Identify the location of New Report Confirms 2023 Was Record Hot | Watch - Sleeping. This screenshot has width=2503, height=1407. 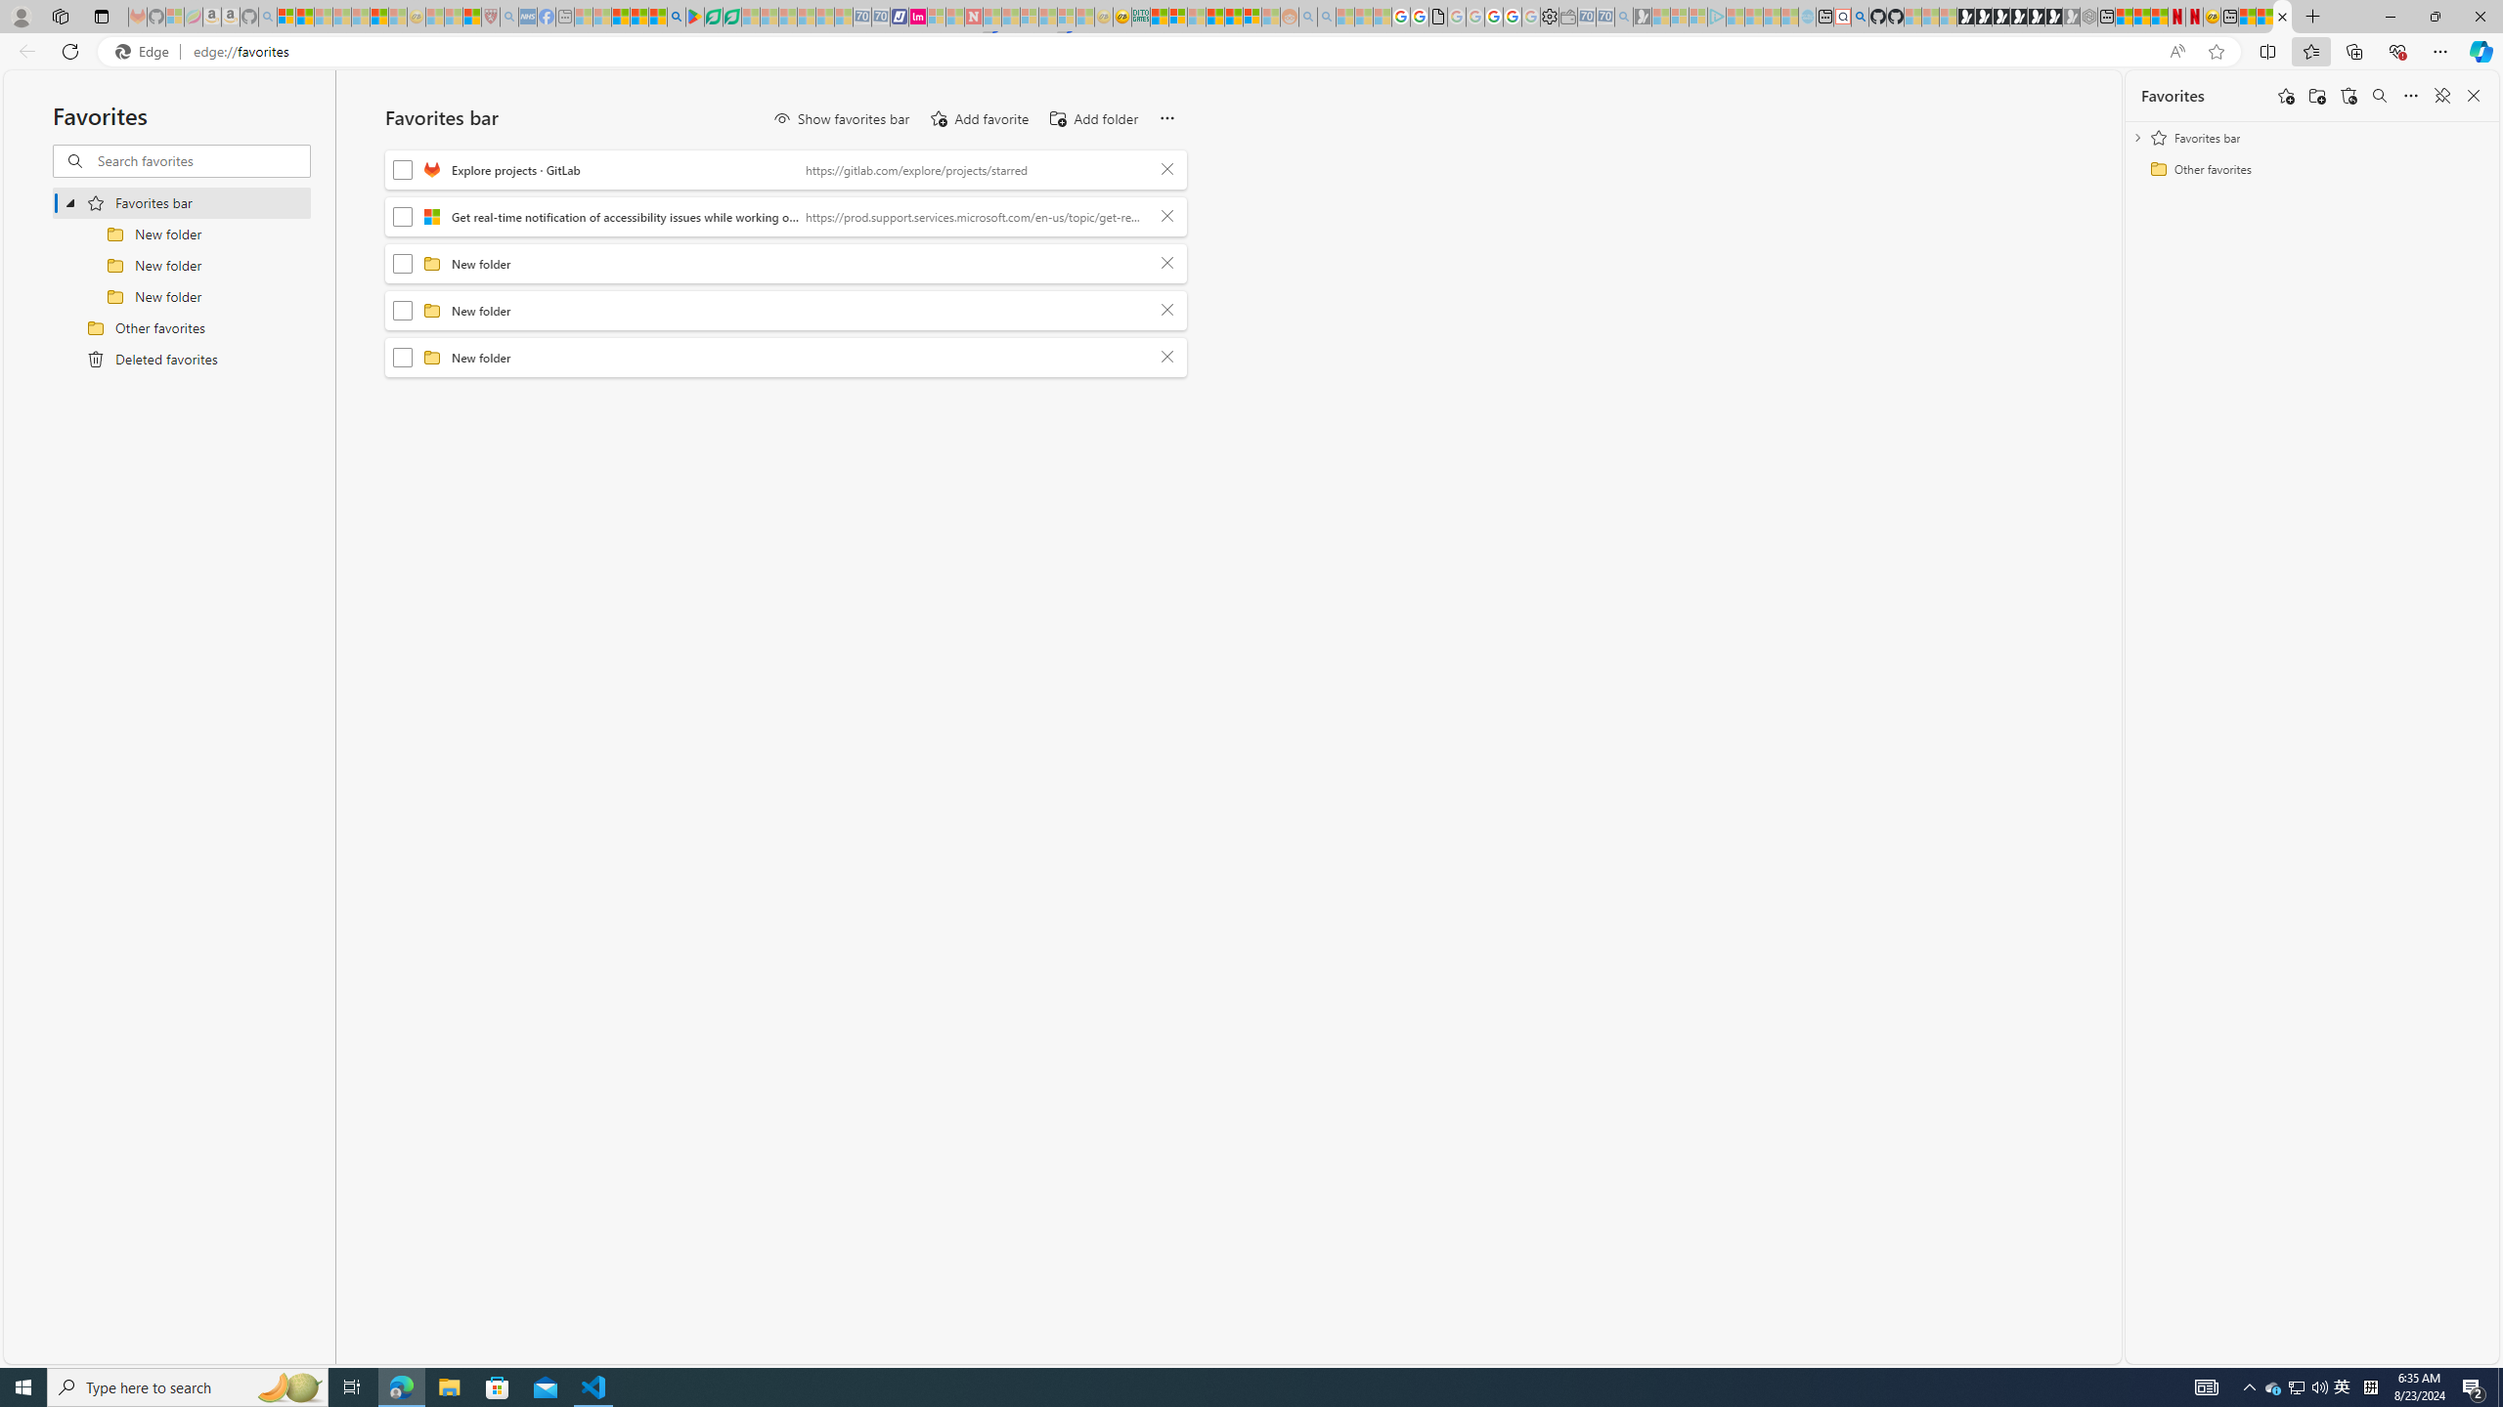
(360, 17).